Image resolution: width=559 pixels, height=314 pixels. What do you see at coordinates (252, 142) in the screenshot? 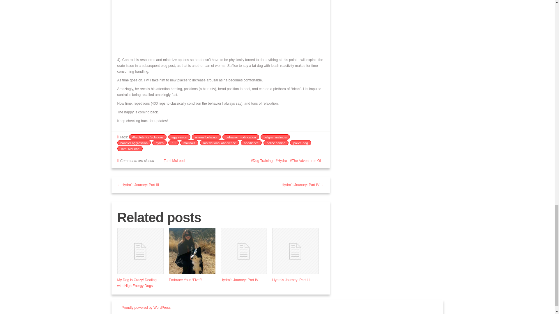
I see `obedience` at bounding box center [252, 142].